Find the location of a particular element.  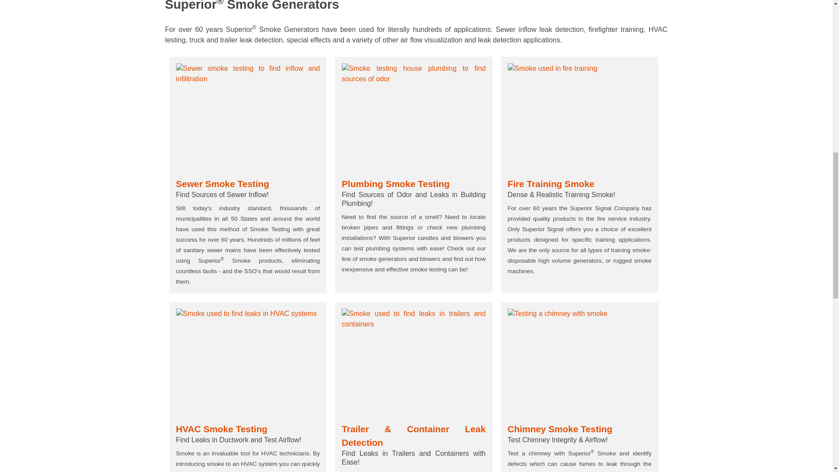

Plumbing Smoke Testing is located at coordinates (413, 117).